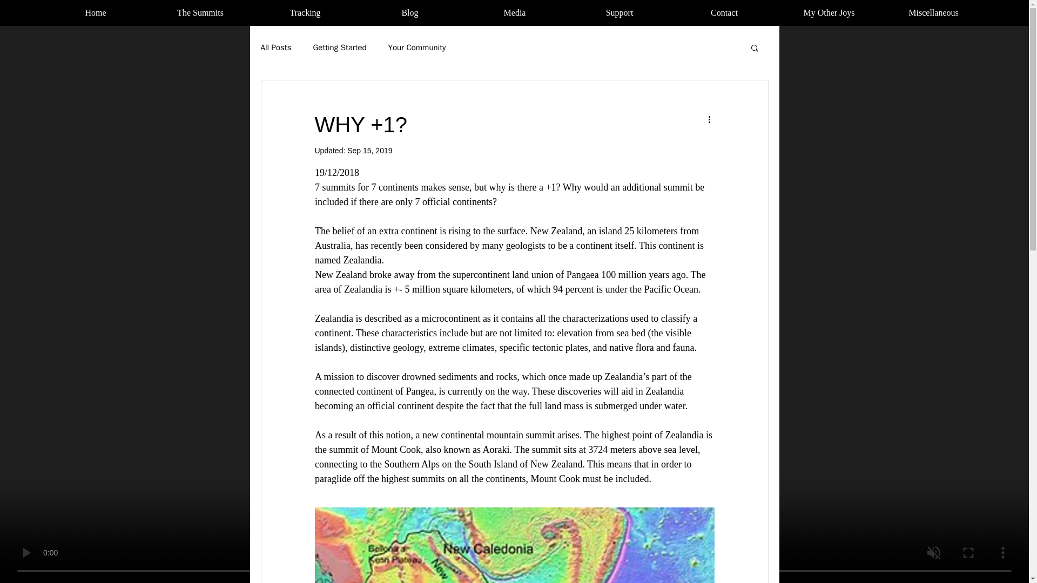 The image size is (1037, 583). What do you see at coordinates (409, 12) in the screenshot?
I see `Blog` at bounding box center [409, 12].